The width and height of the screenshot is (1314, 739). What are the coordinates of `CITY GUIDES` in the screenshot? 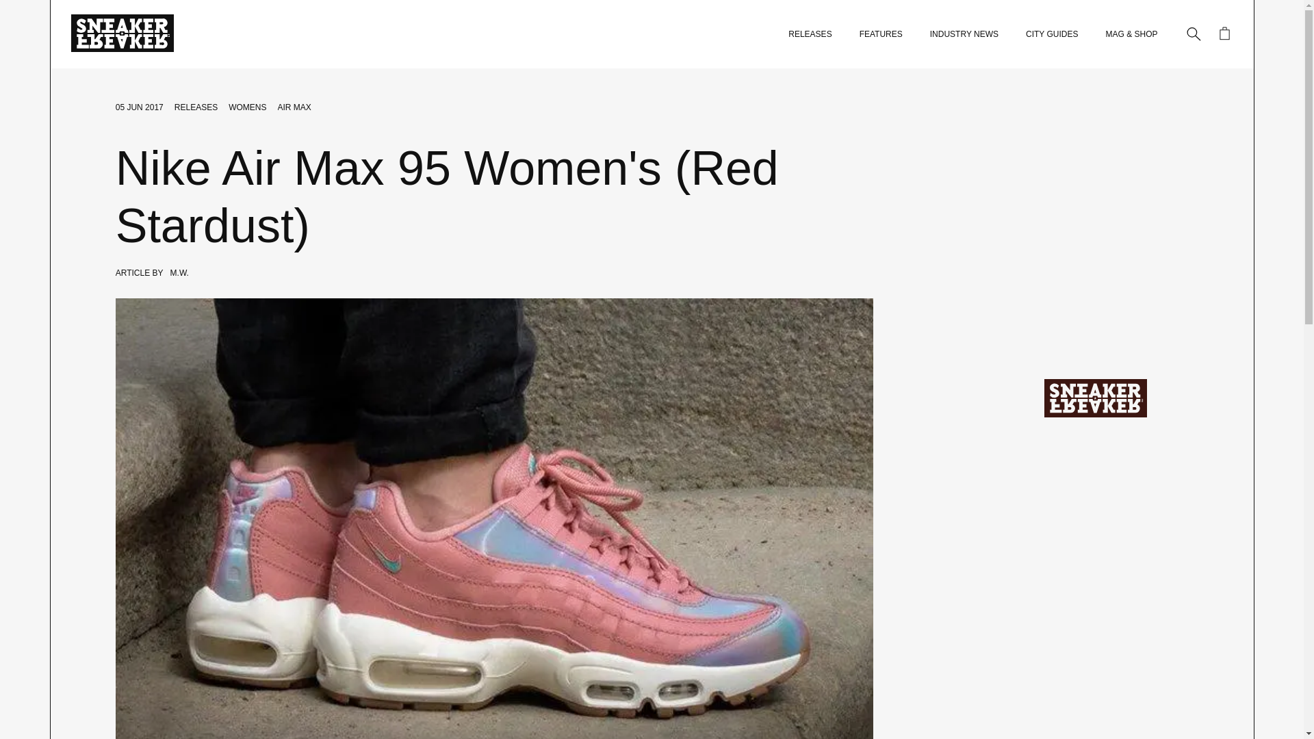 It's located at (1051, 34).